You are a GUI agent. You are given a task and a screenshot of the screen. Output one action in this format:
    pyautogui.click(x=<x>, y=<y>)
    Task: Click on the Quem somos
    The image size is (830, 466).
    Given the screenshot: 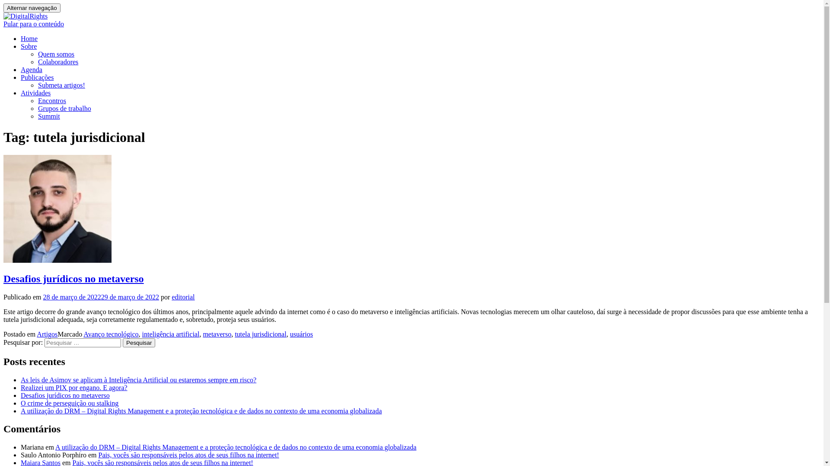 What is the action you would take?
    pyautogui.click(x=56, y=54)
    